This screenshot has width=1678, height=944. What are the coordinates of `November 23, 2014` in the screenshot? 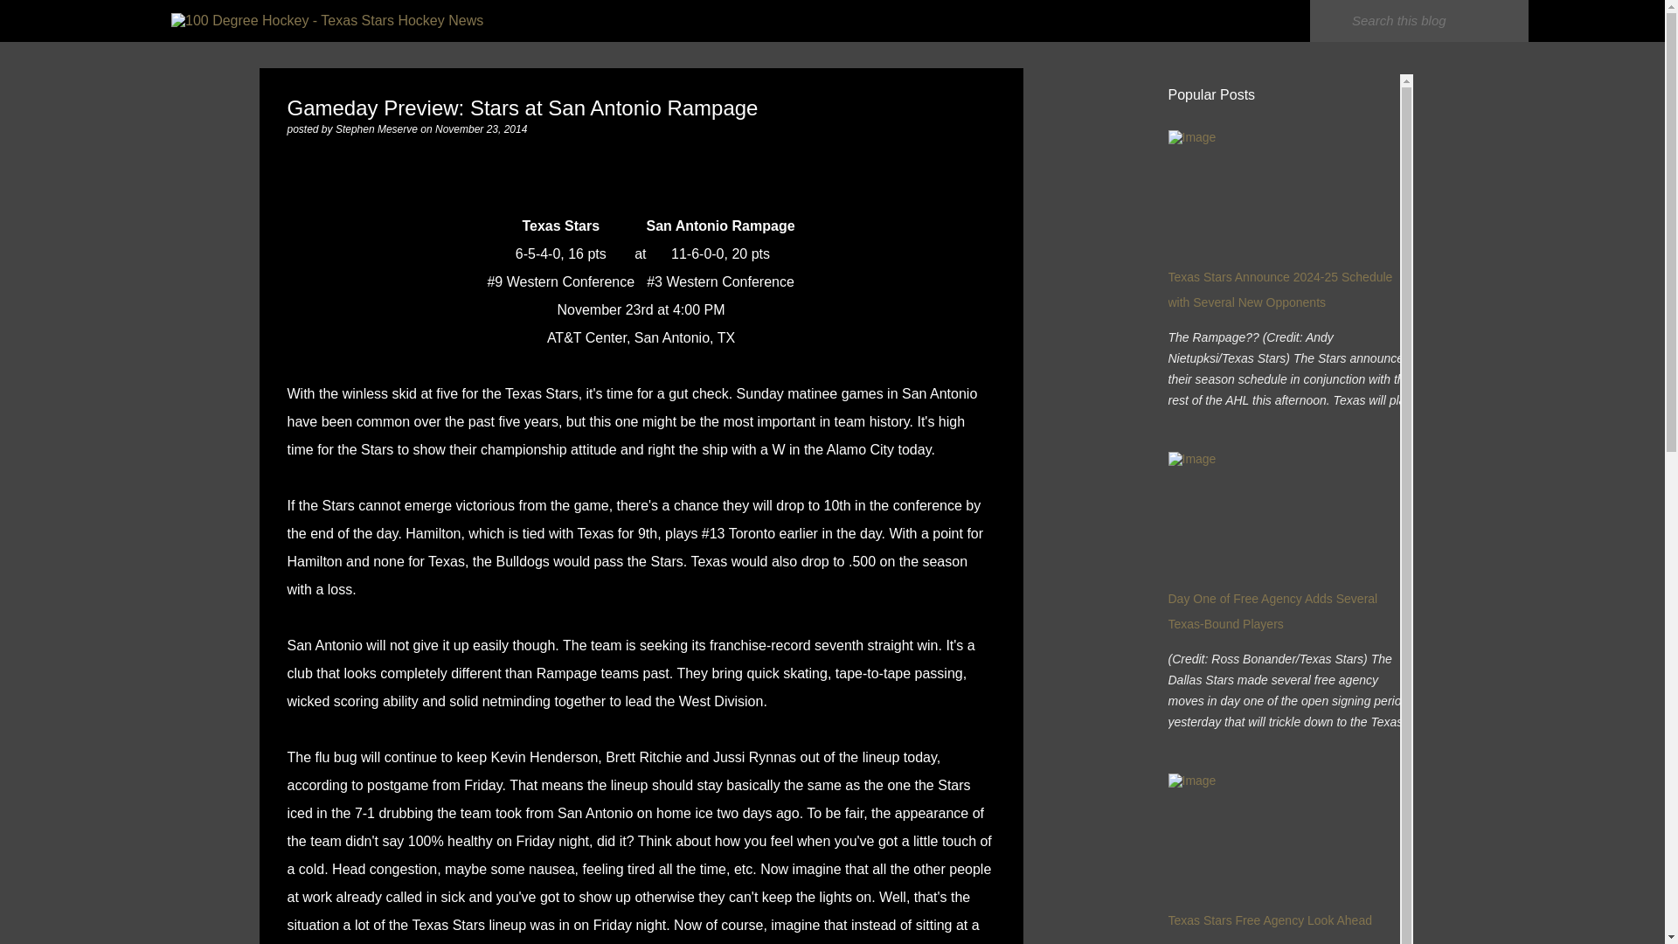 It's located at (481, 129).